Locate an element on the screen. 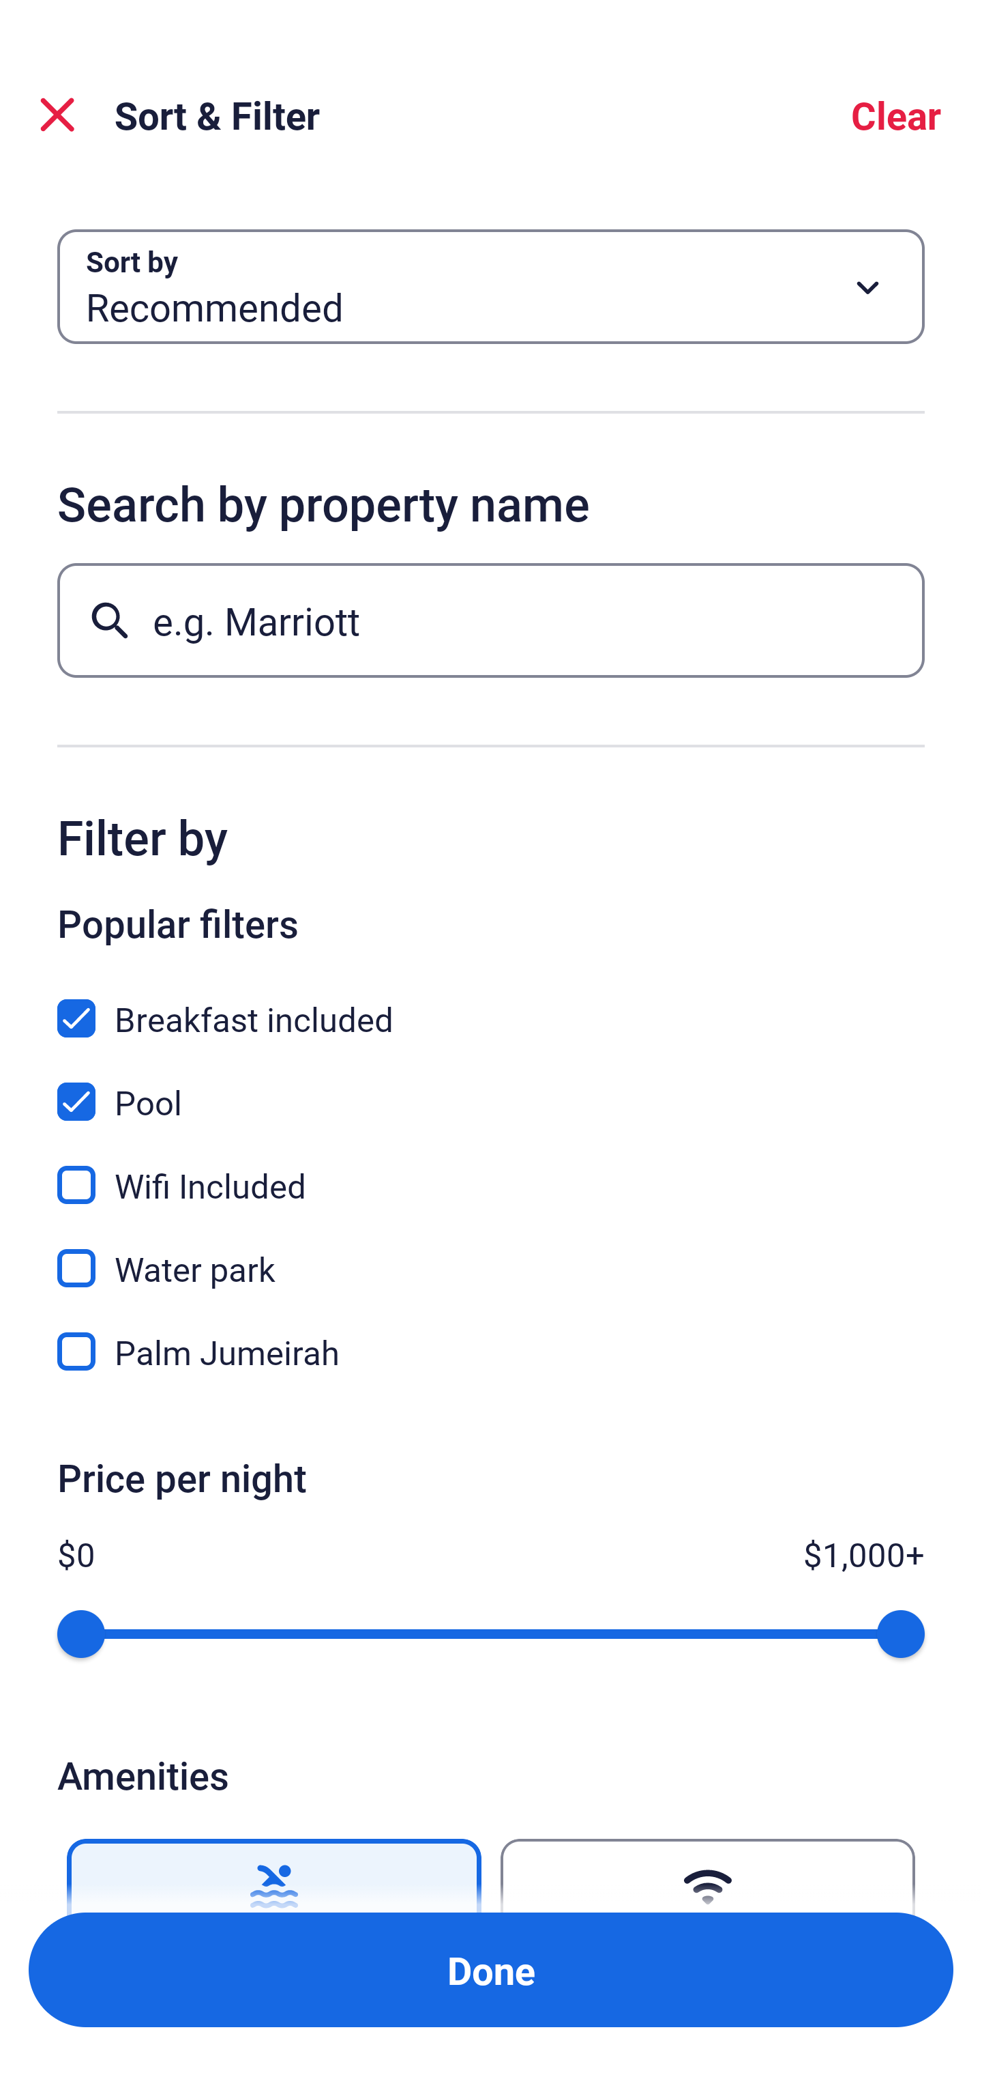 The width and height of the screenshot is (982, 2075). e.g. Marriott Button is located at coordinates (491, 620).